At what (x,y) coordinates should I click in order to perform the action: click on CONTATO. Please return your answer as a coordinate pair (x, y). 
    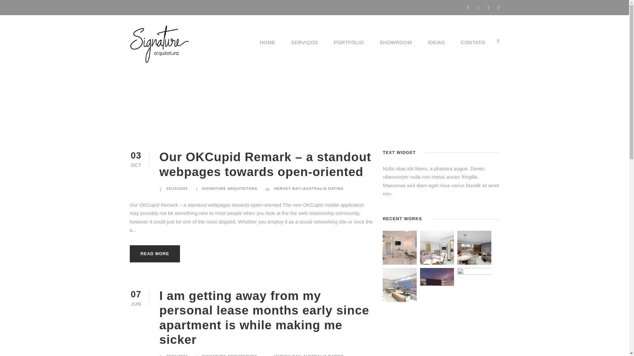
    Looking at the image, I should click on (473, 47).